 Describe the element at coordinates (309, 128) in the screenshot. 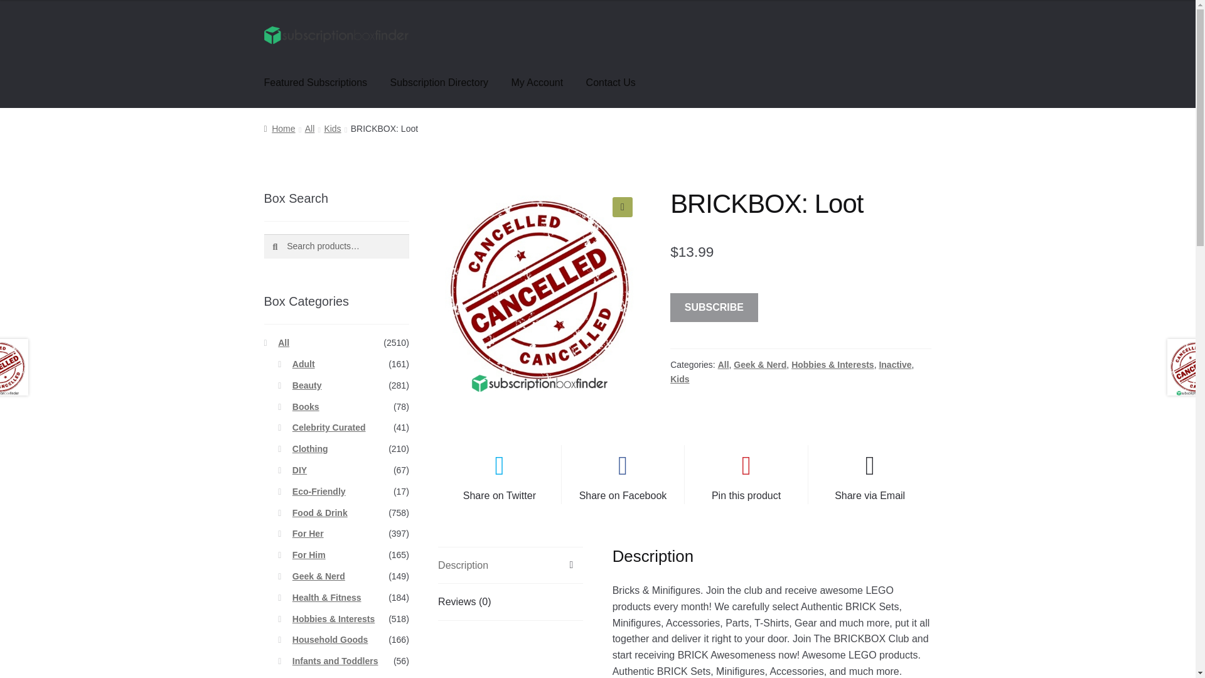

I see `All` at that location.